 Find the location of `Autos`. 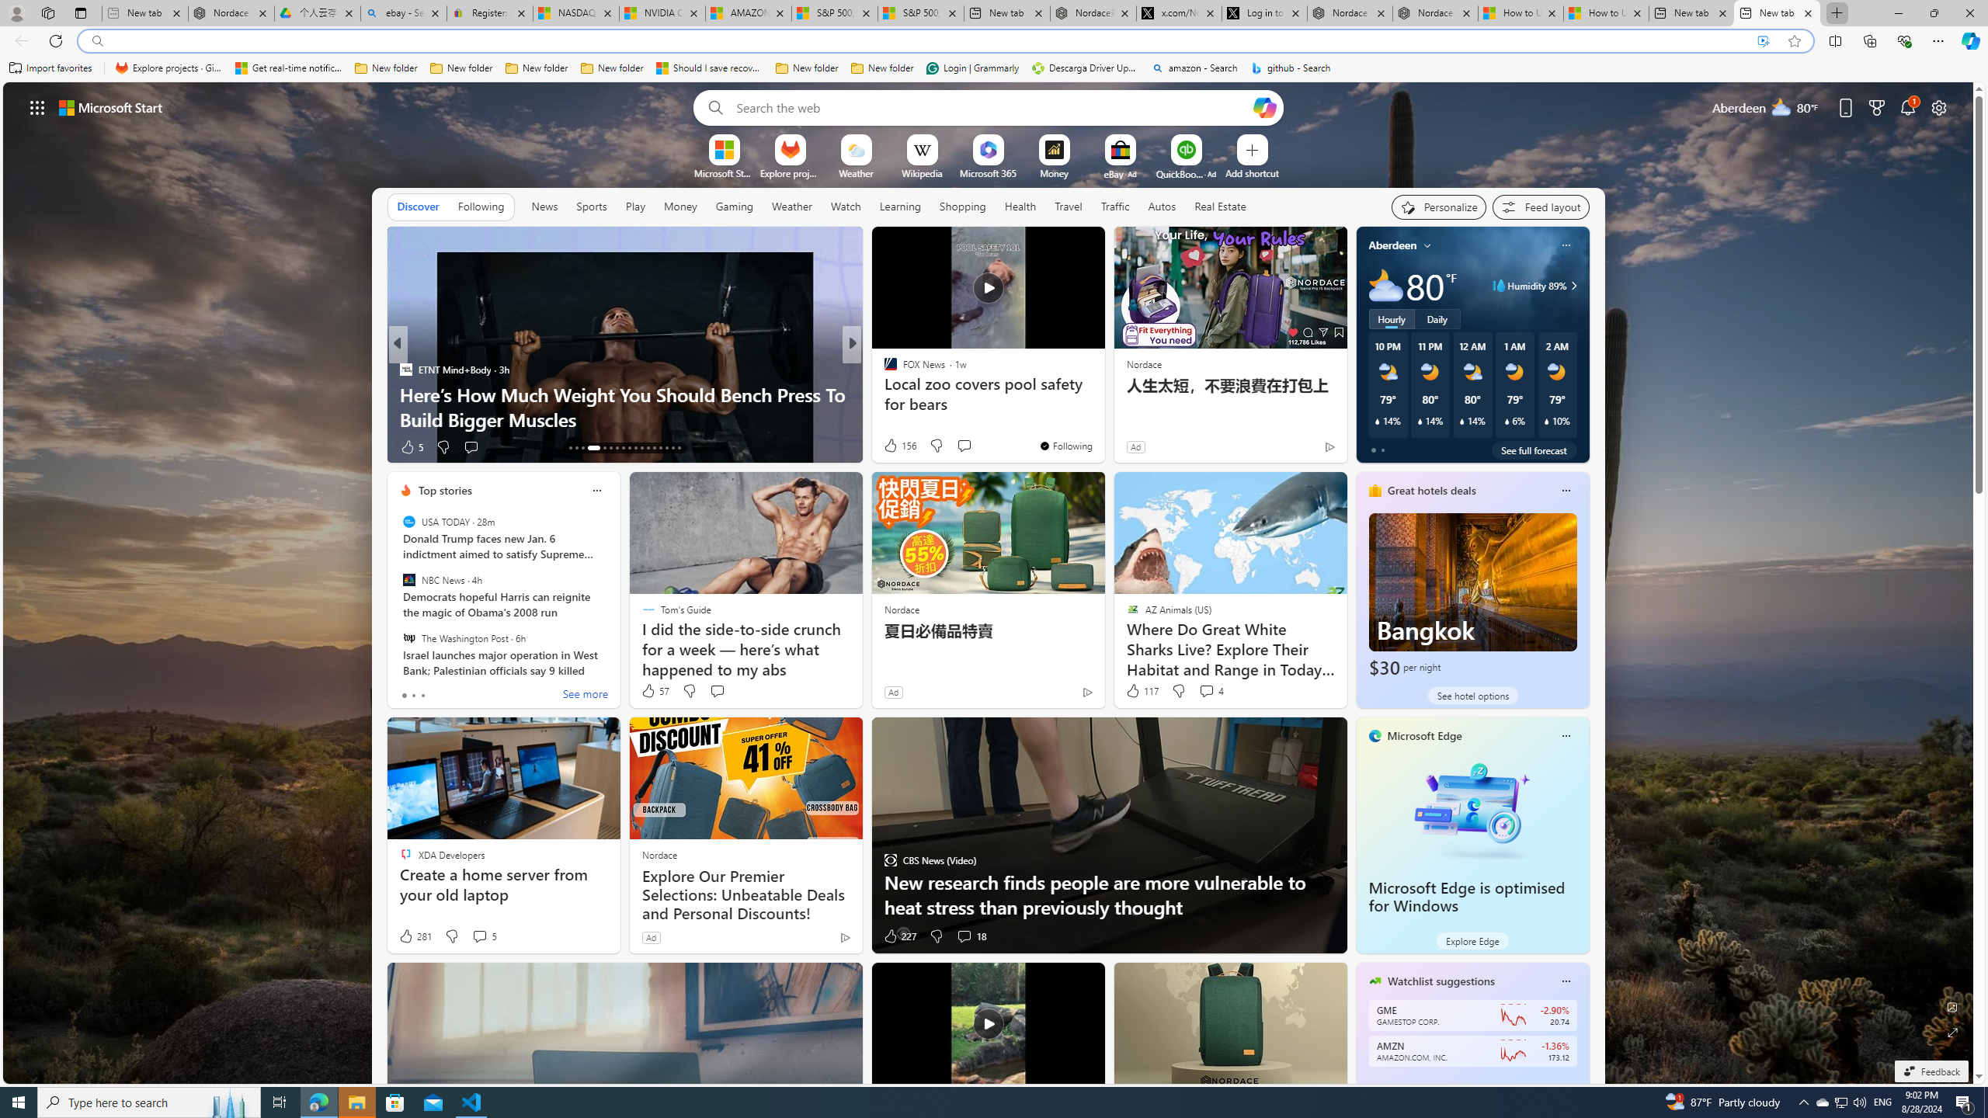

Autos is located at coordinates (1163, 206).